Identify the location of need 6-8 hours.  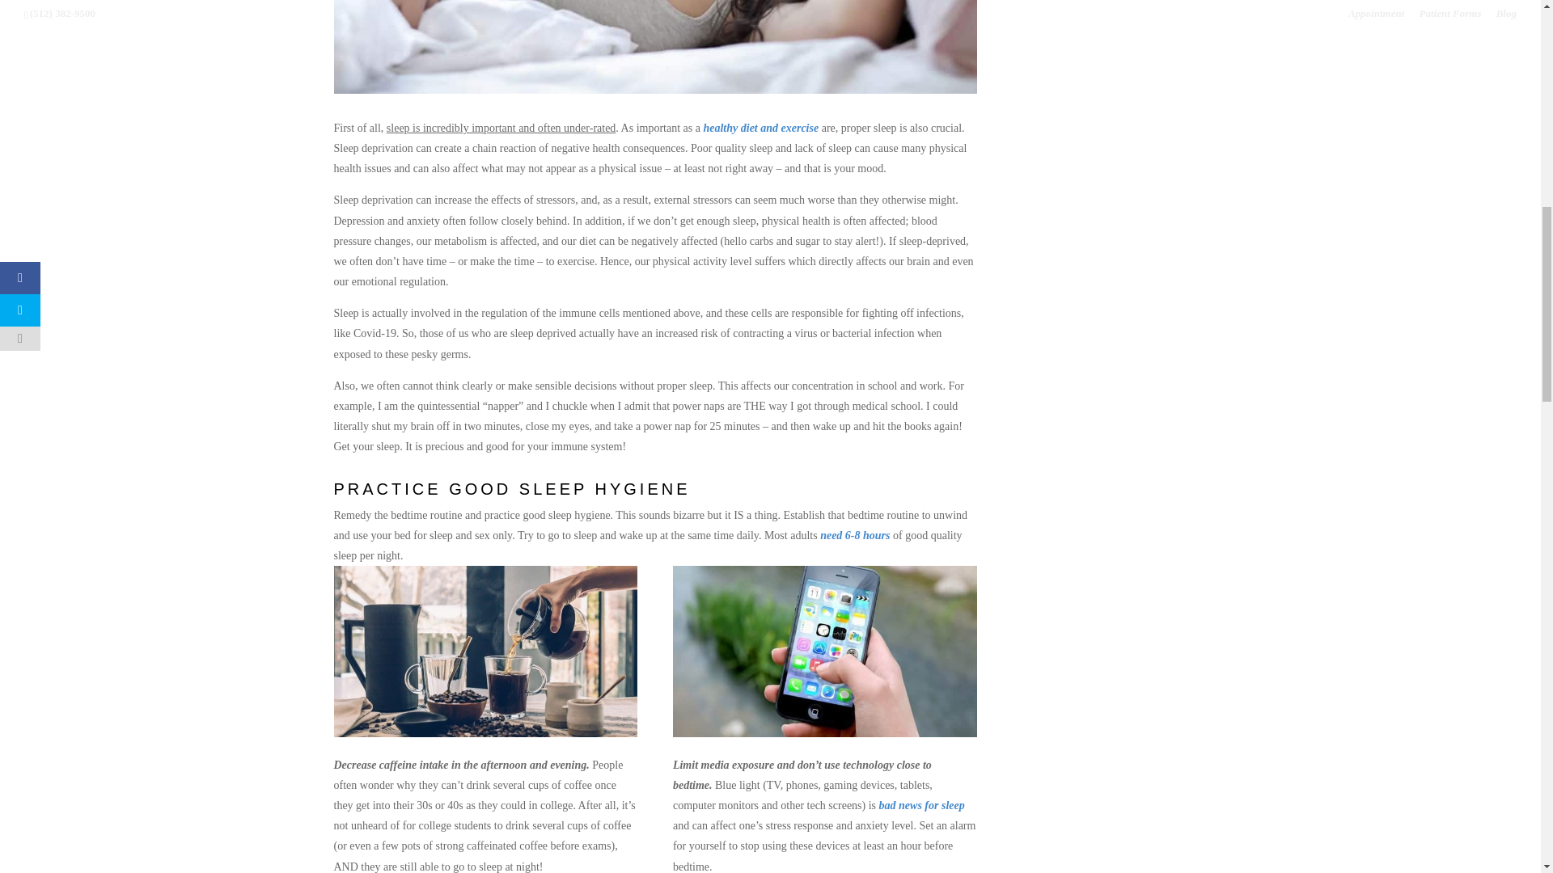
(854, 535).